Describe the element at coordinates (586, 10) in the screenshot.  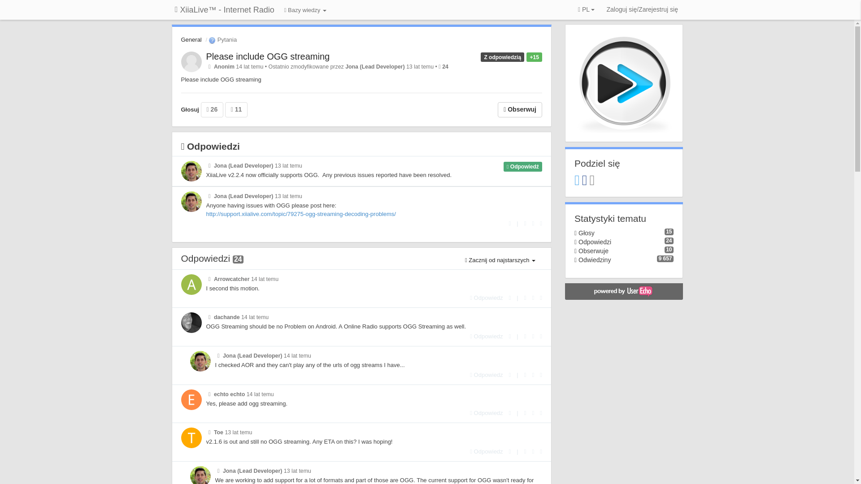
I see `PL` at that location.